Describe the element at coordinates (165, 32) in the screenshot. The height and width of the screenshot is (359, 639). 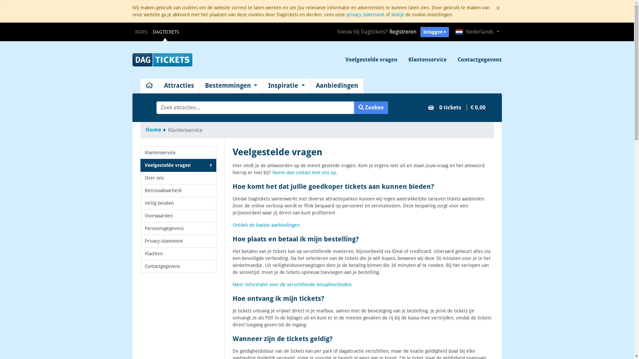
I see `DAGTICKETS` at that location.